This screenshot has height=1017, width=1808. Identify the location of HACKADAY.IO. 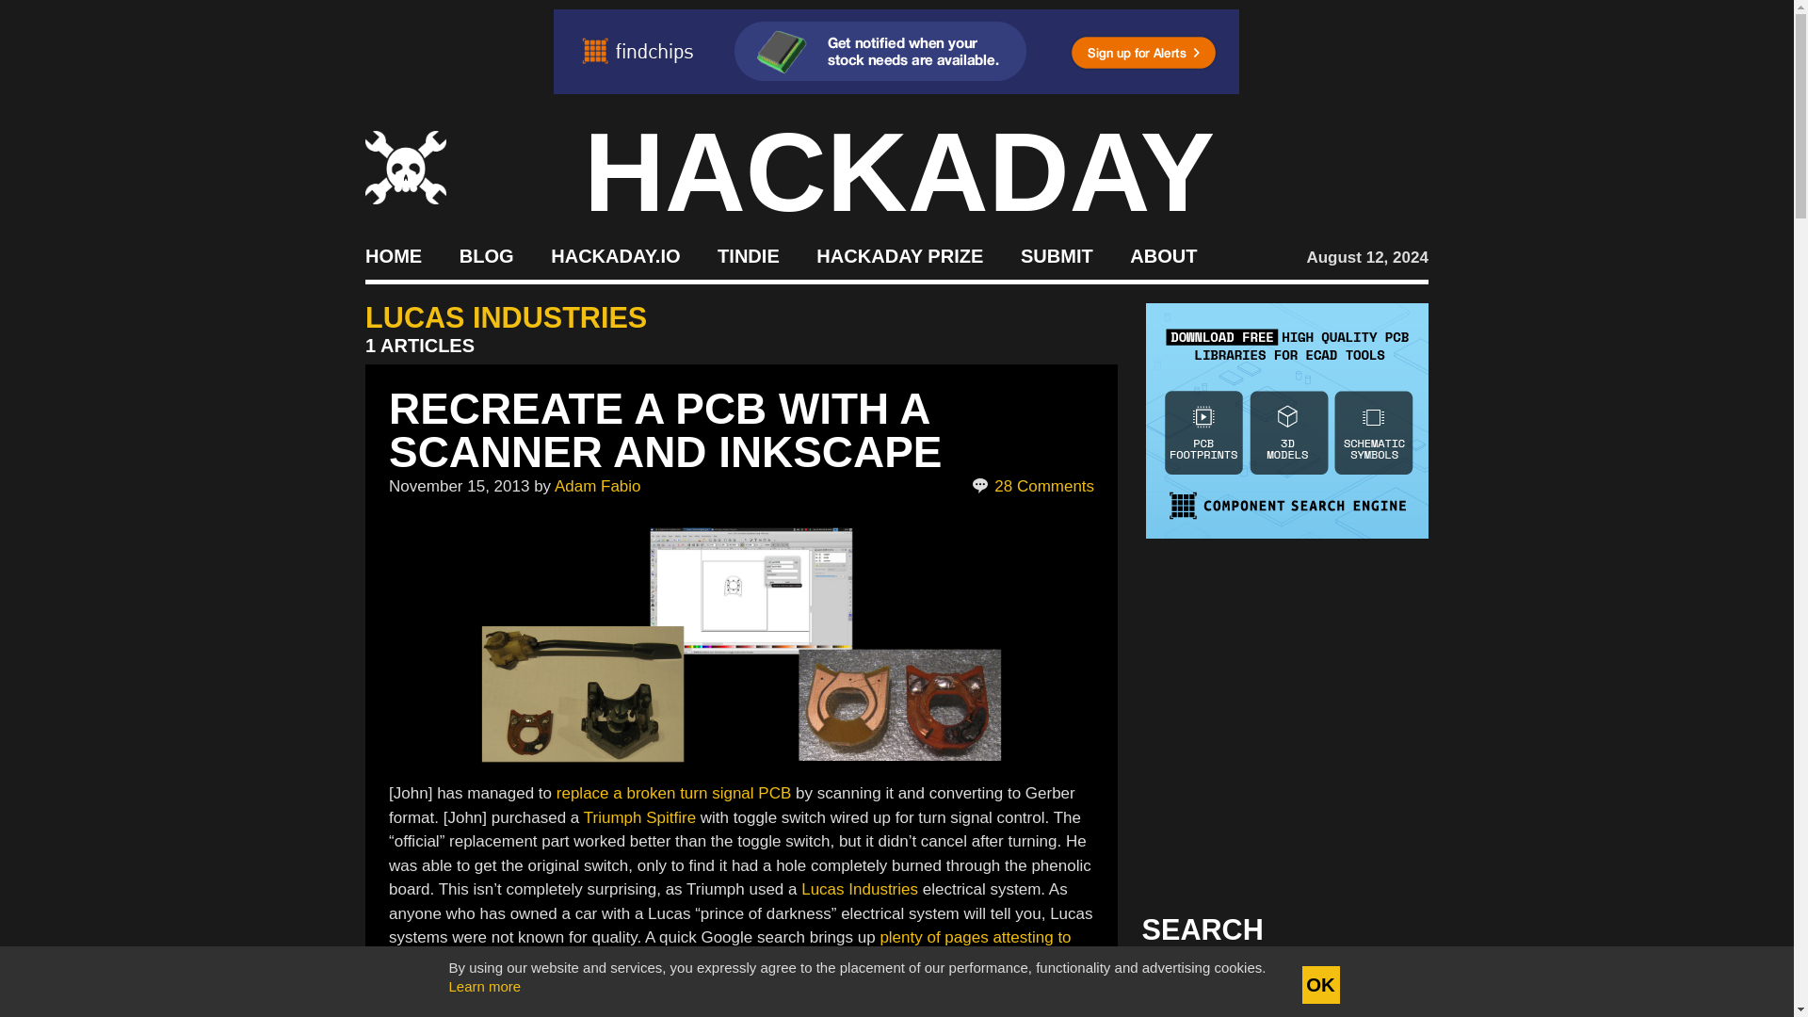
(615, 254).